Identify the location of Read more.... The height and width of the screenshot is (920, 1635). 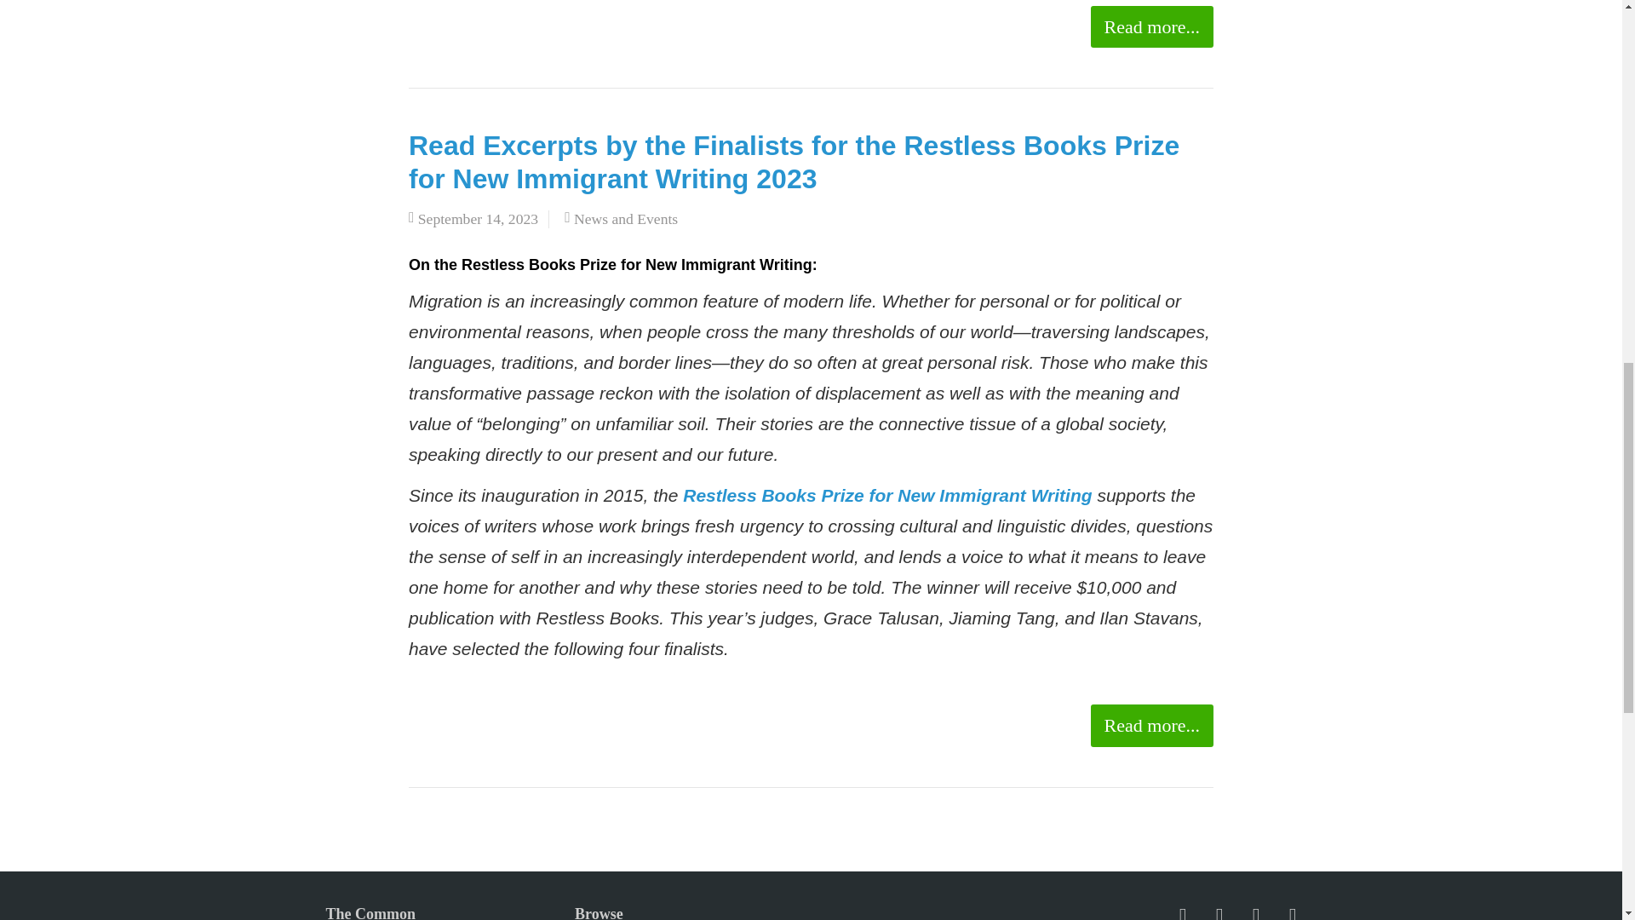
(1151, 726).